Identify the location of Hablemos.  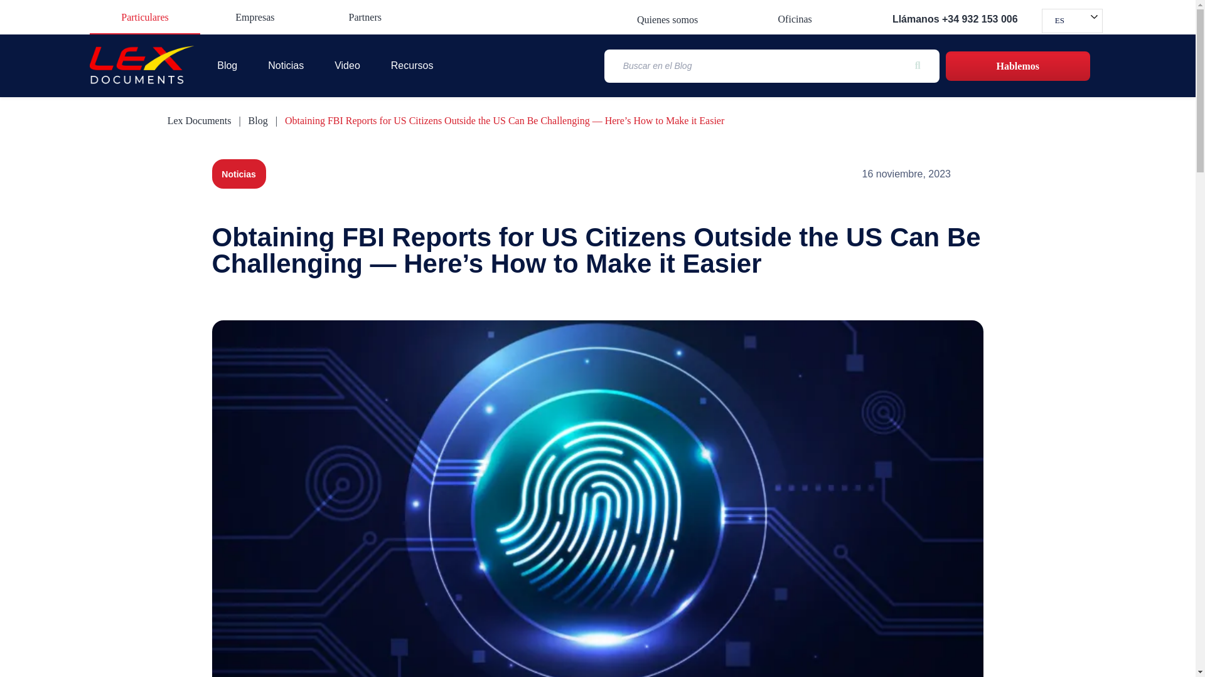
(1018, 66).